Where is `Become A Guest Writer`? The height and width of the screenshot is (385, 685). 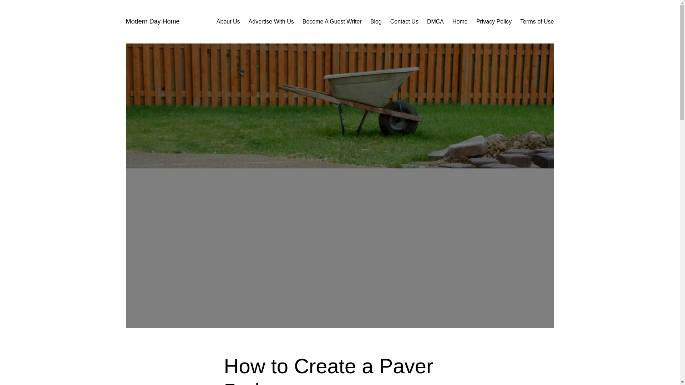 Become A Guest Writer is located at coordinates (332, 21).